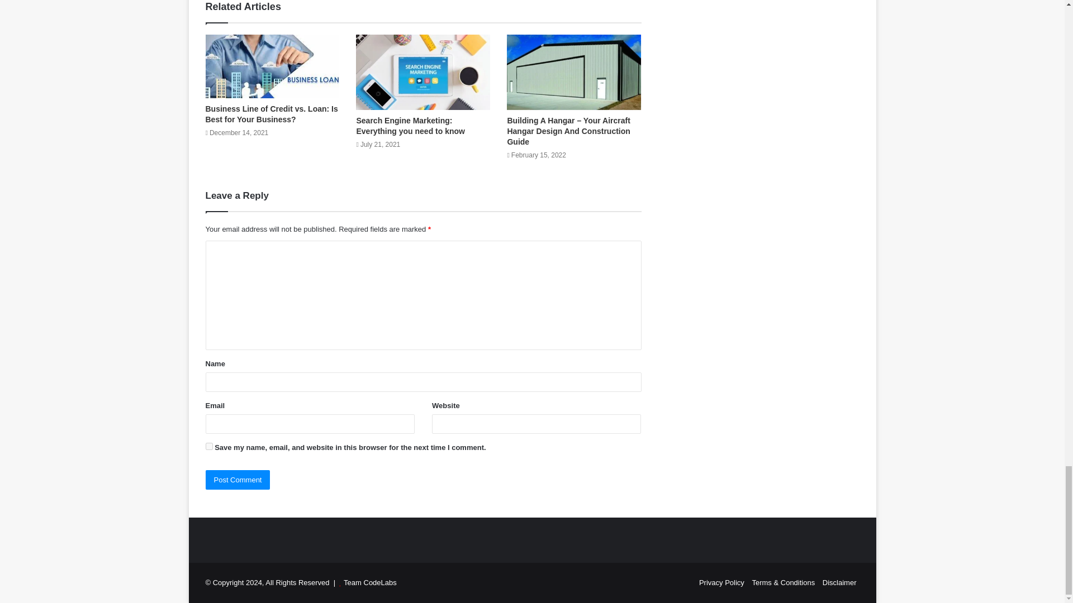  I want to click on Post Comment, so click(238, 480).